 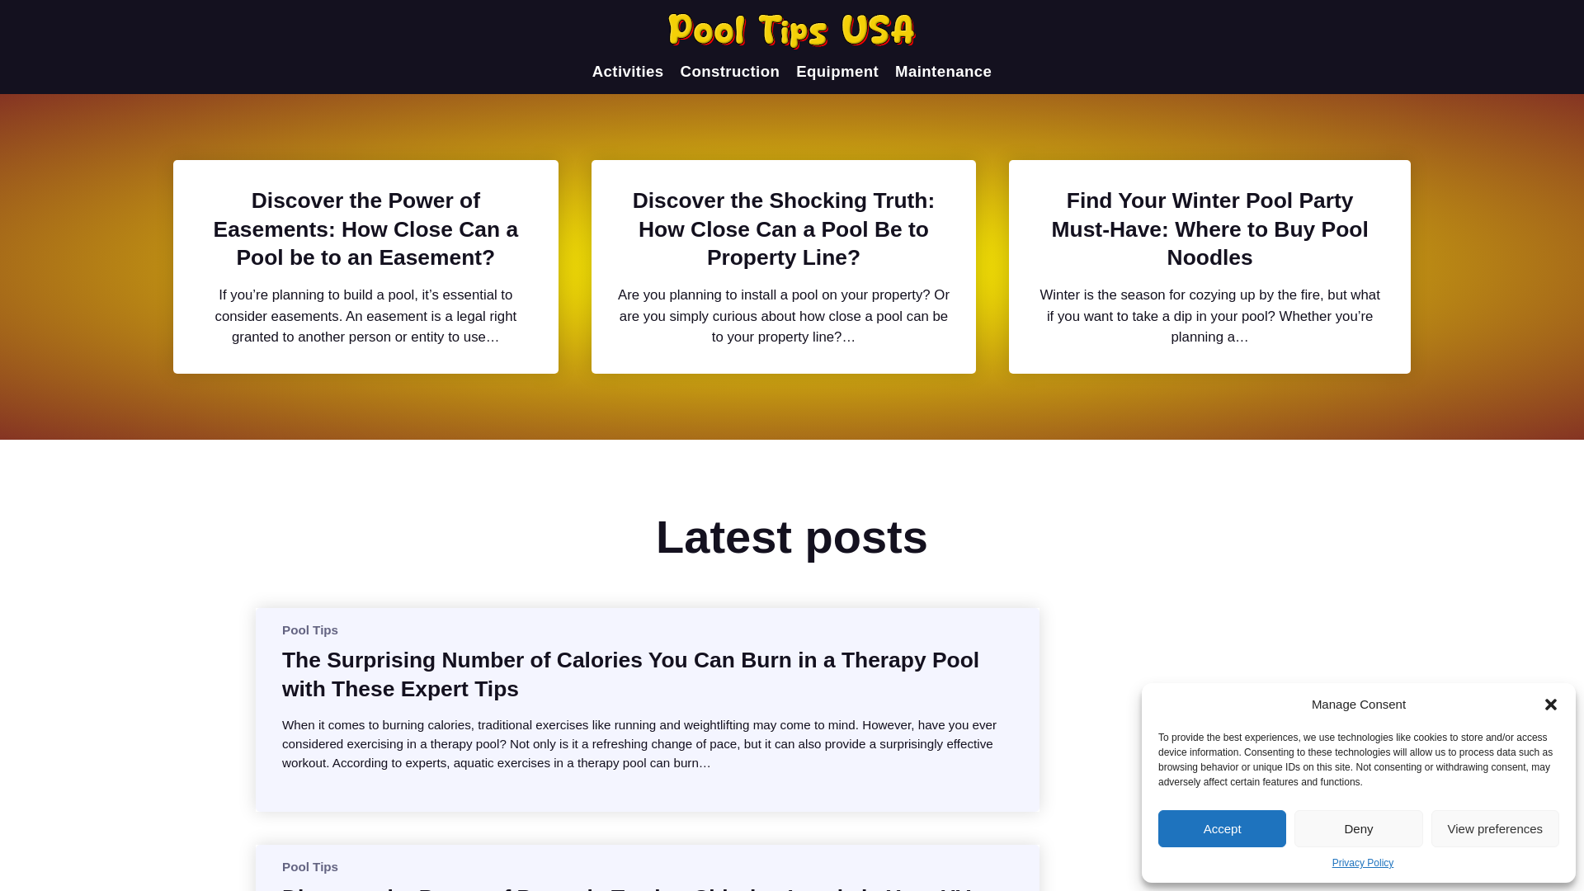 What do you see at coordinates (310, 866) in the screenshot?
I see `Pool Tips` at bounding box center [310, 866].